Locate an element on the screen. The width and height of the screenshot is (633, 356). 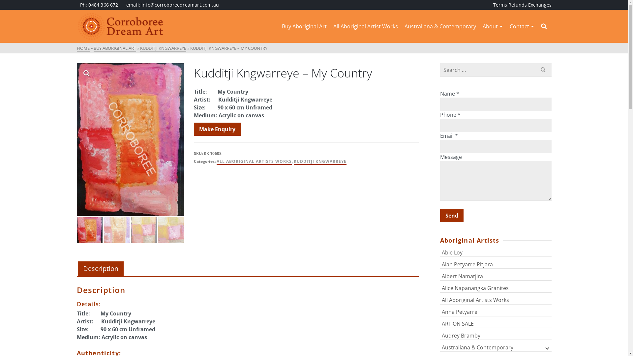
All Aboriginal Artists Works is located at coordinates (496, 299).